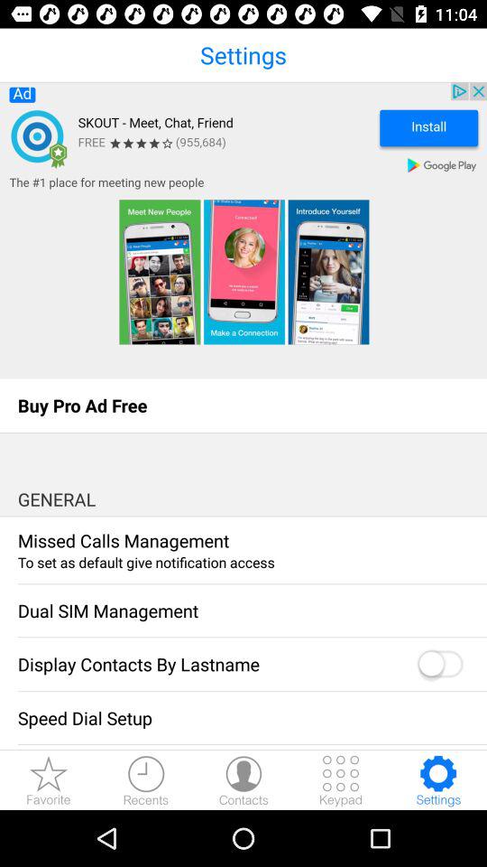  What do you see at coordinates (146, 780) in the screenshot?
I see `open recents` at bounding box center [146, 780].